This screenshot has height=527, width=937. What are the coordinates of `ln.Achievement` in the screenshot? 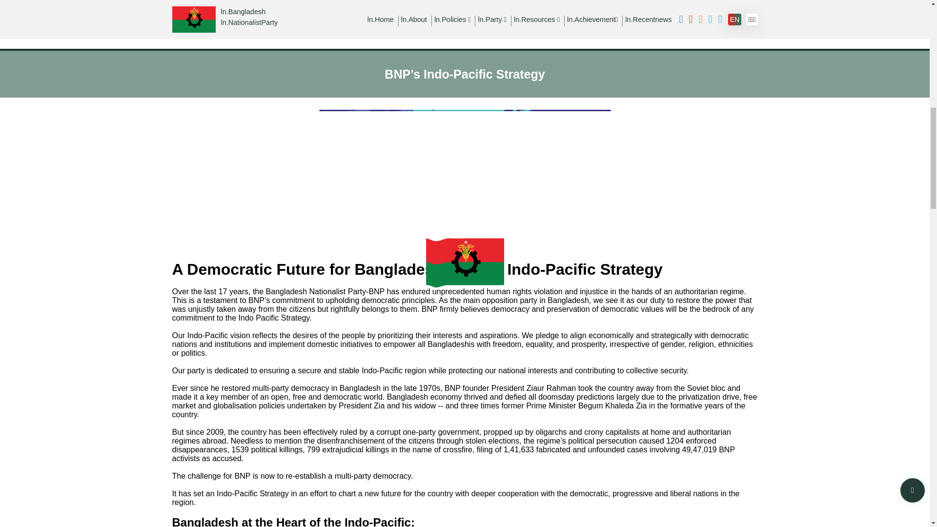 It's located at (592, 20).